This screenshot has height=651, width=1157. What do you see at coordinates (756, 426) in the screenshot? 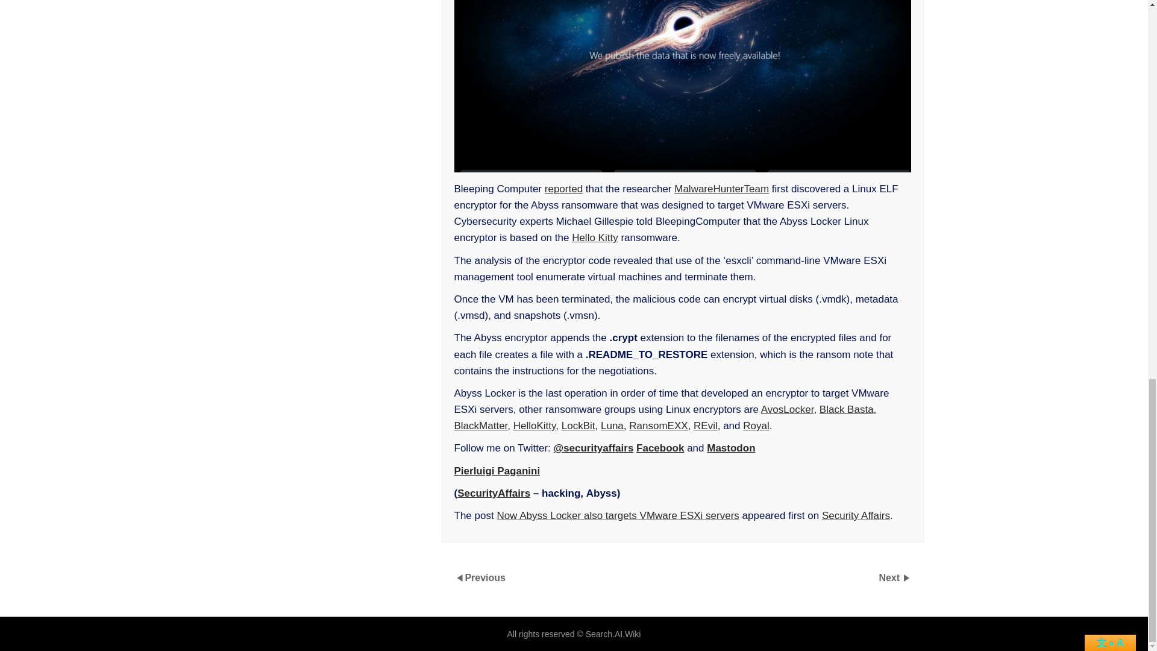
I see `Royal` at bounding box center [756, 426].